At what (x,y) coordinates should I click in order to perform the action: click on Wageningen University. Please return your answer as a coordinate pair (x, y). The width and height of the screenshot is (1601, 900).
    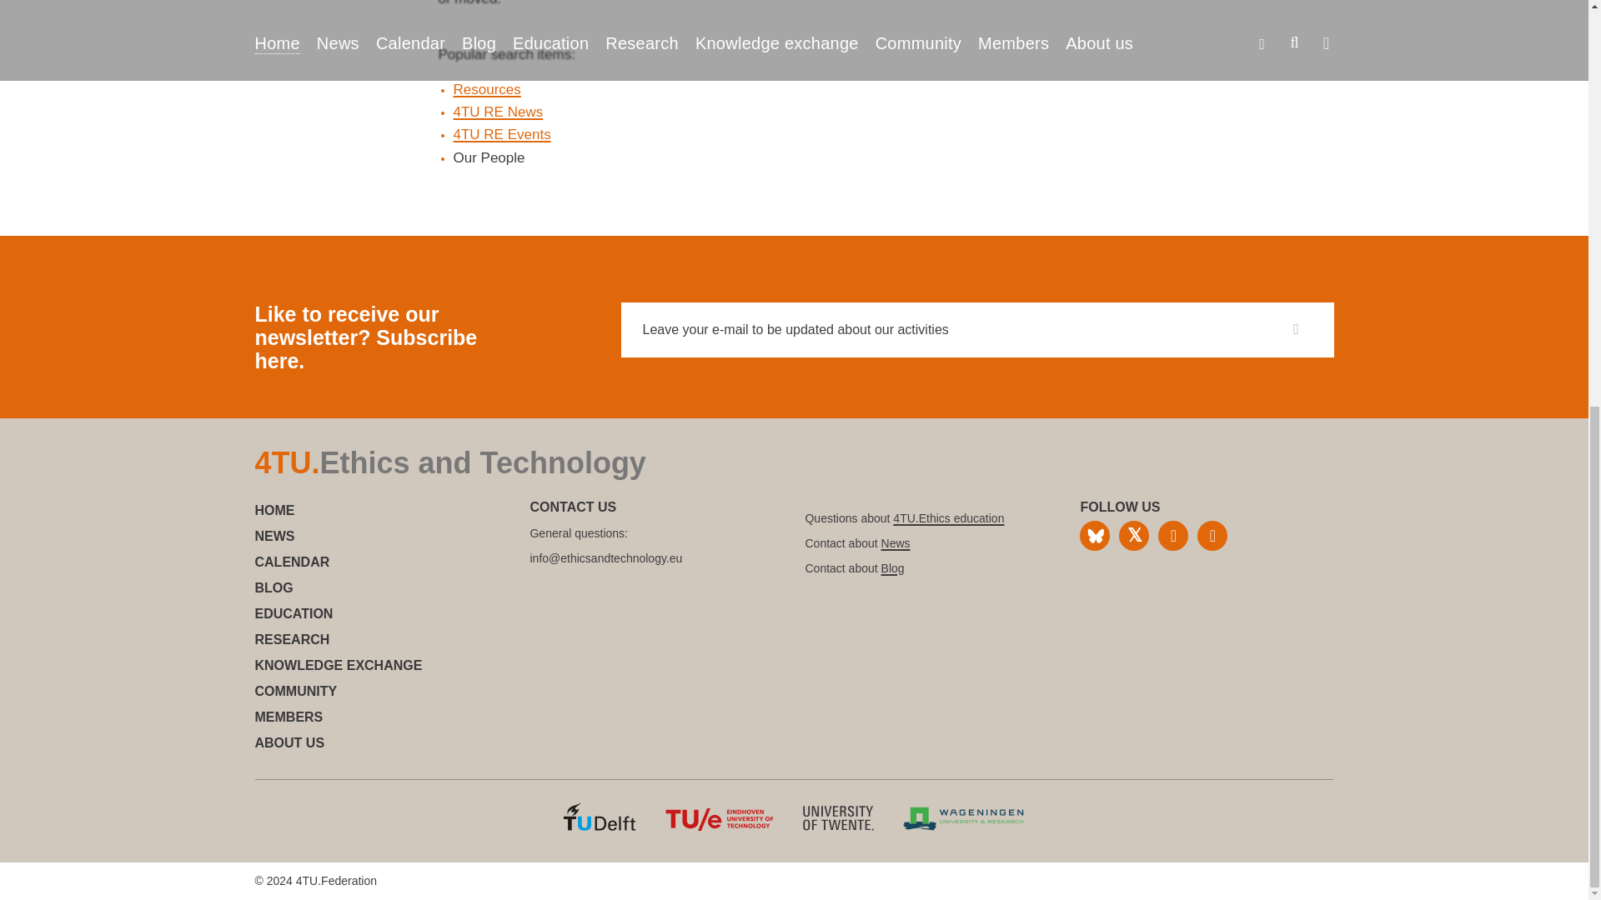
    Looking at the image, I should click on (963, 826).